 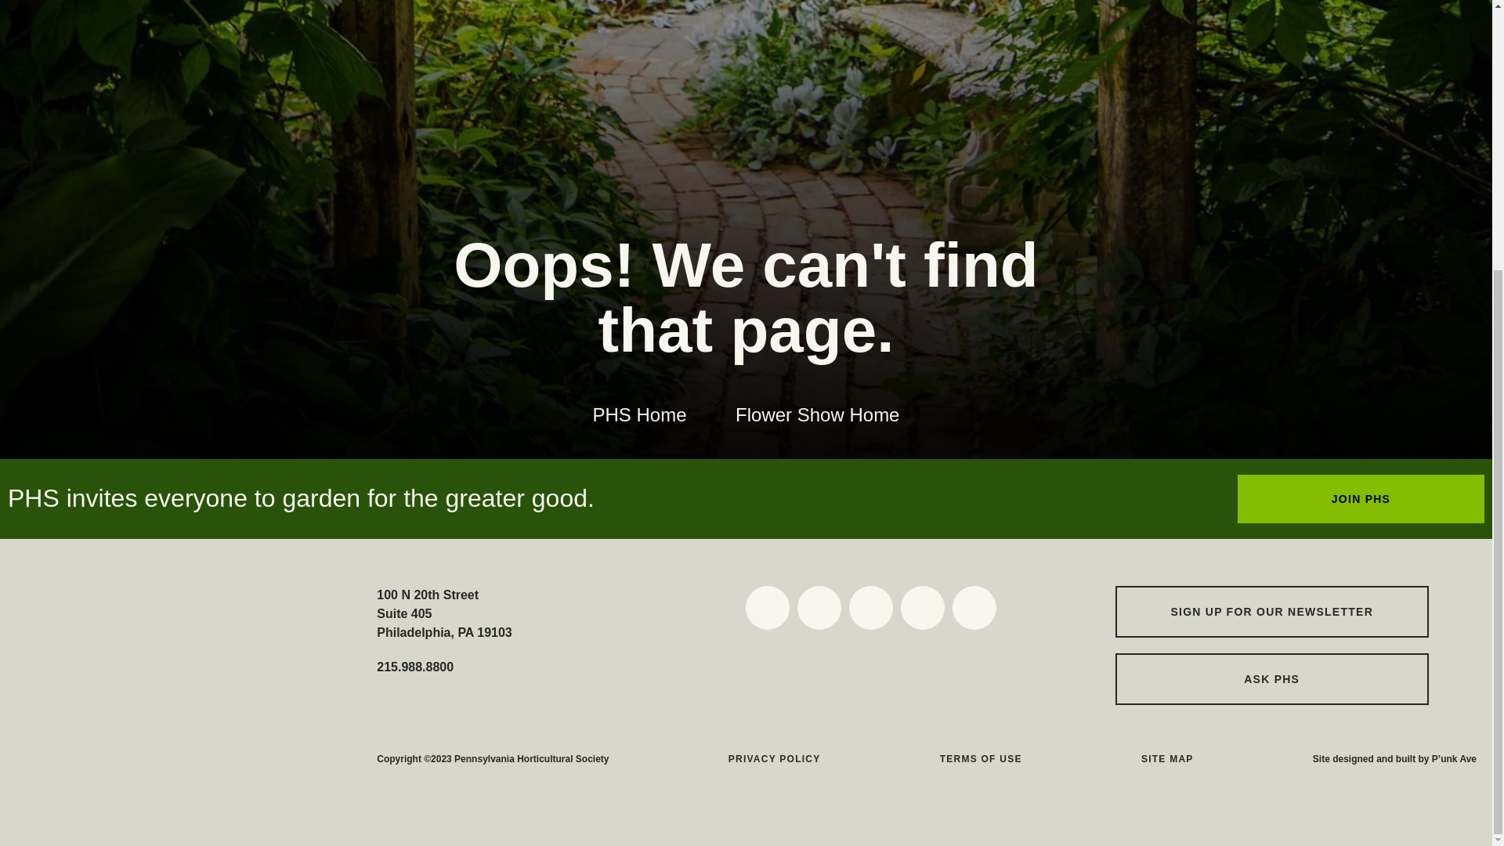 What do you see at coordinates (639, 415) in the screenshot?
I see `PHS Home` at bounding box center [639, 415].